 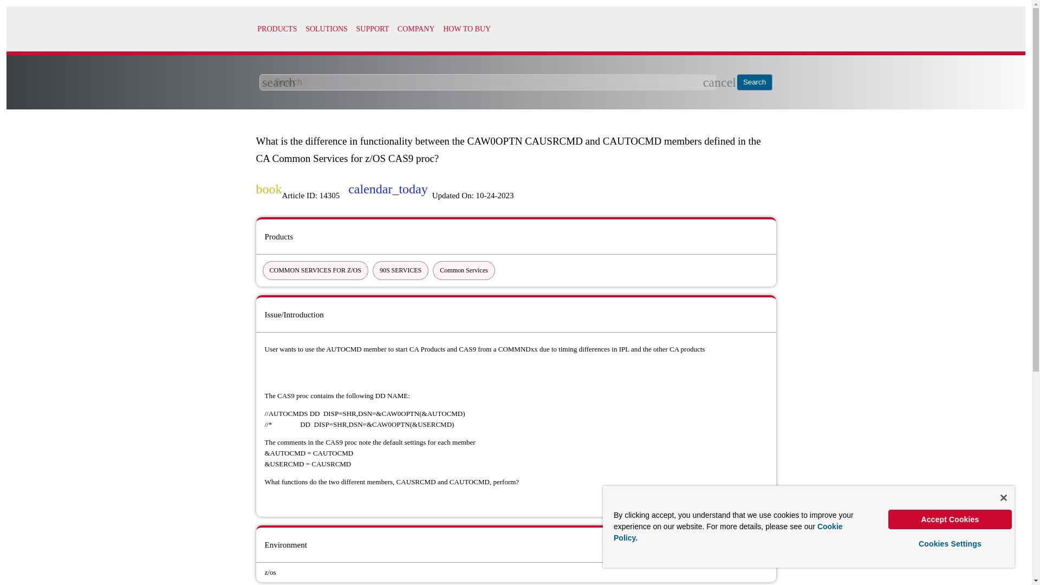 What do you see at coordinates (950, 519) in the screenshot?
I see `Accept Cookies` at bounding box center [950, 519].